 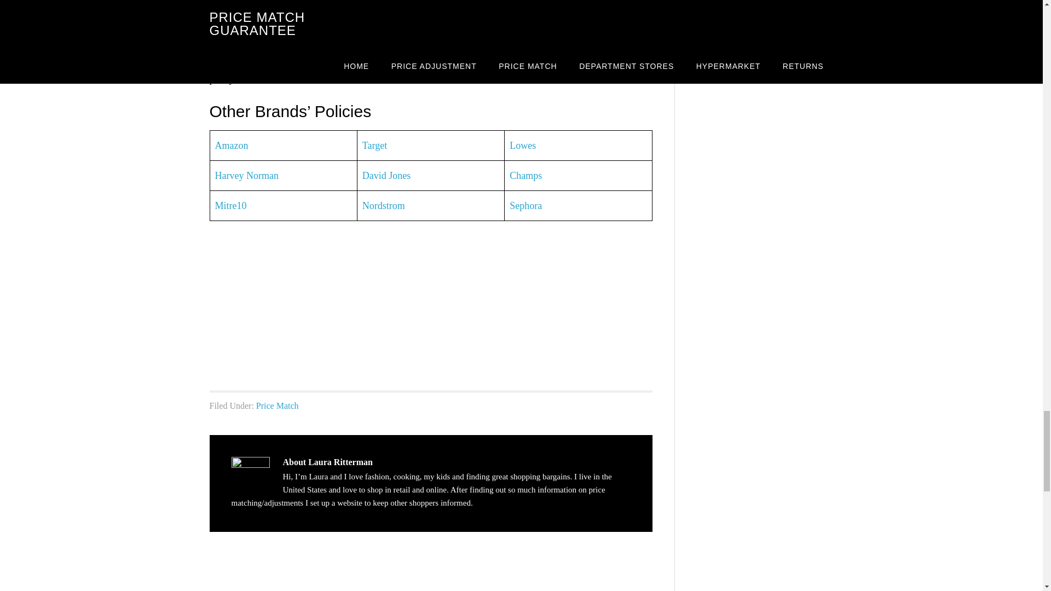 What do you see at coordinates (383, 206) in the screenshot?
I see `Nordstrom` at bounding box center [383, 206].